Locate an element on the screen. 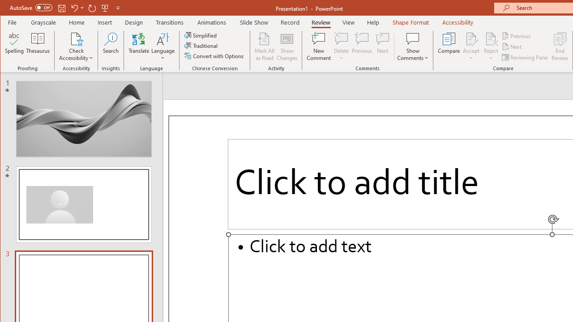  Translate is located at coordinates (139, 47).